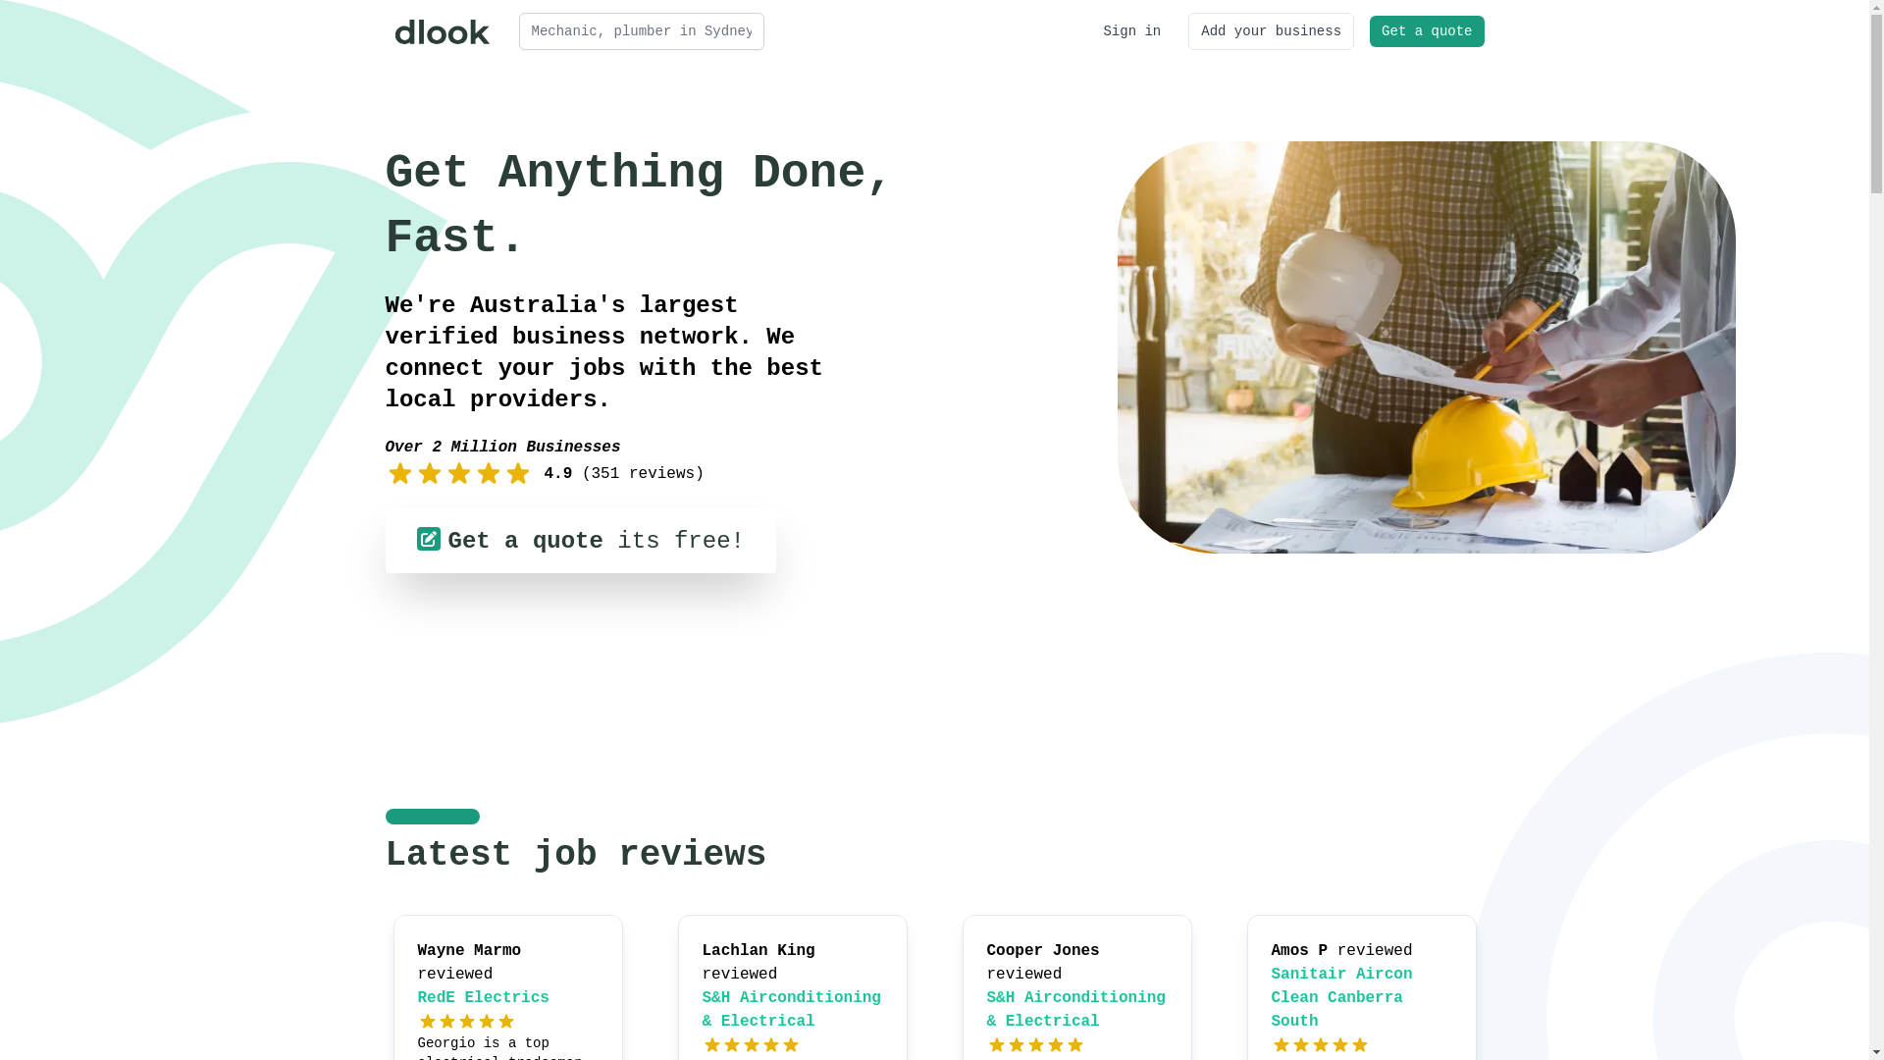 Image resolution: width=1884 pixels, height=1060 pixels. What do you see at coordinates (1272, 31) in the screenshot?
I see `Add your business` at bounding box center [1272, 31].